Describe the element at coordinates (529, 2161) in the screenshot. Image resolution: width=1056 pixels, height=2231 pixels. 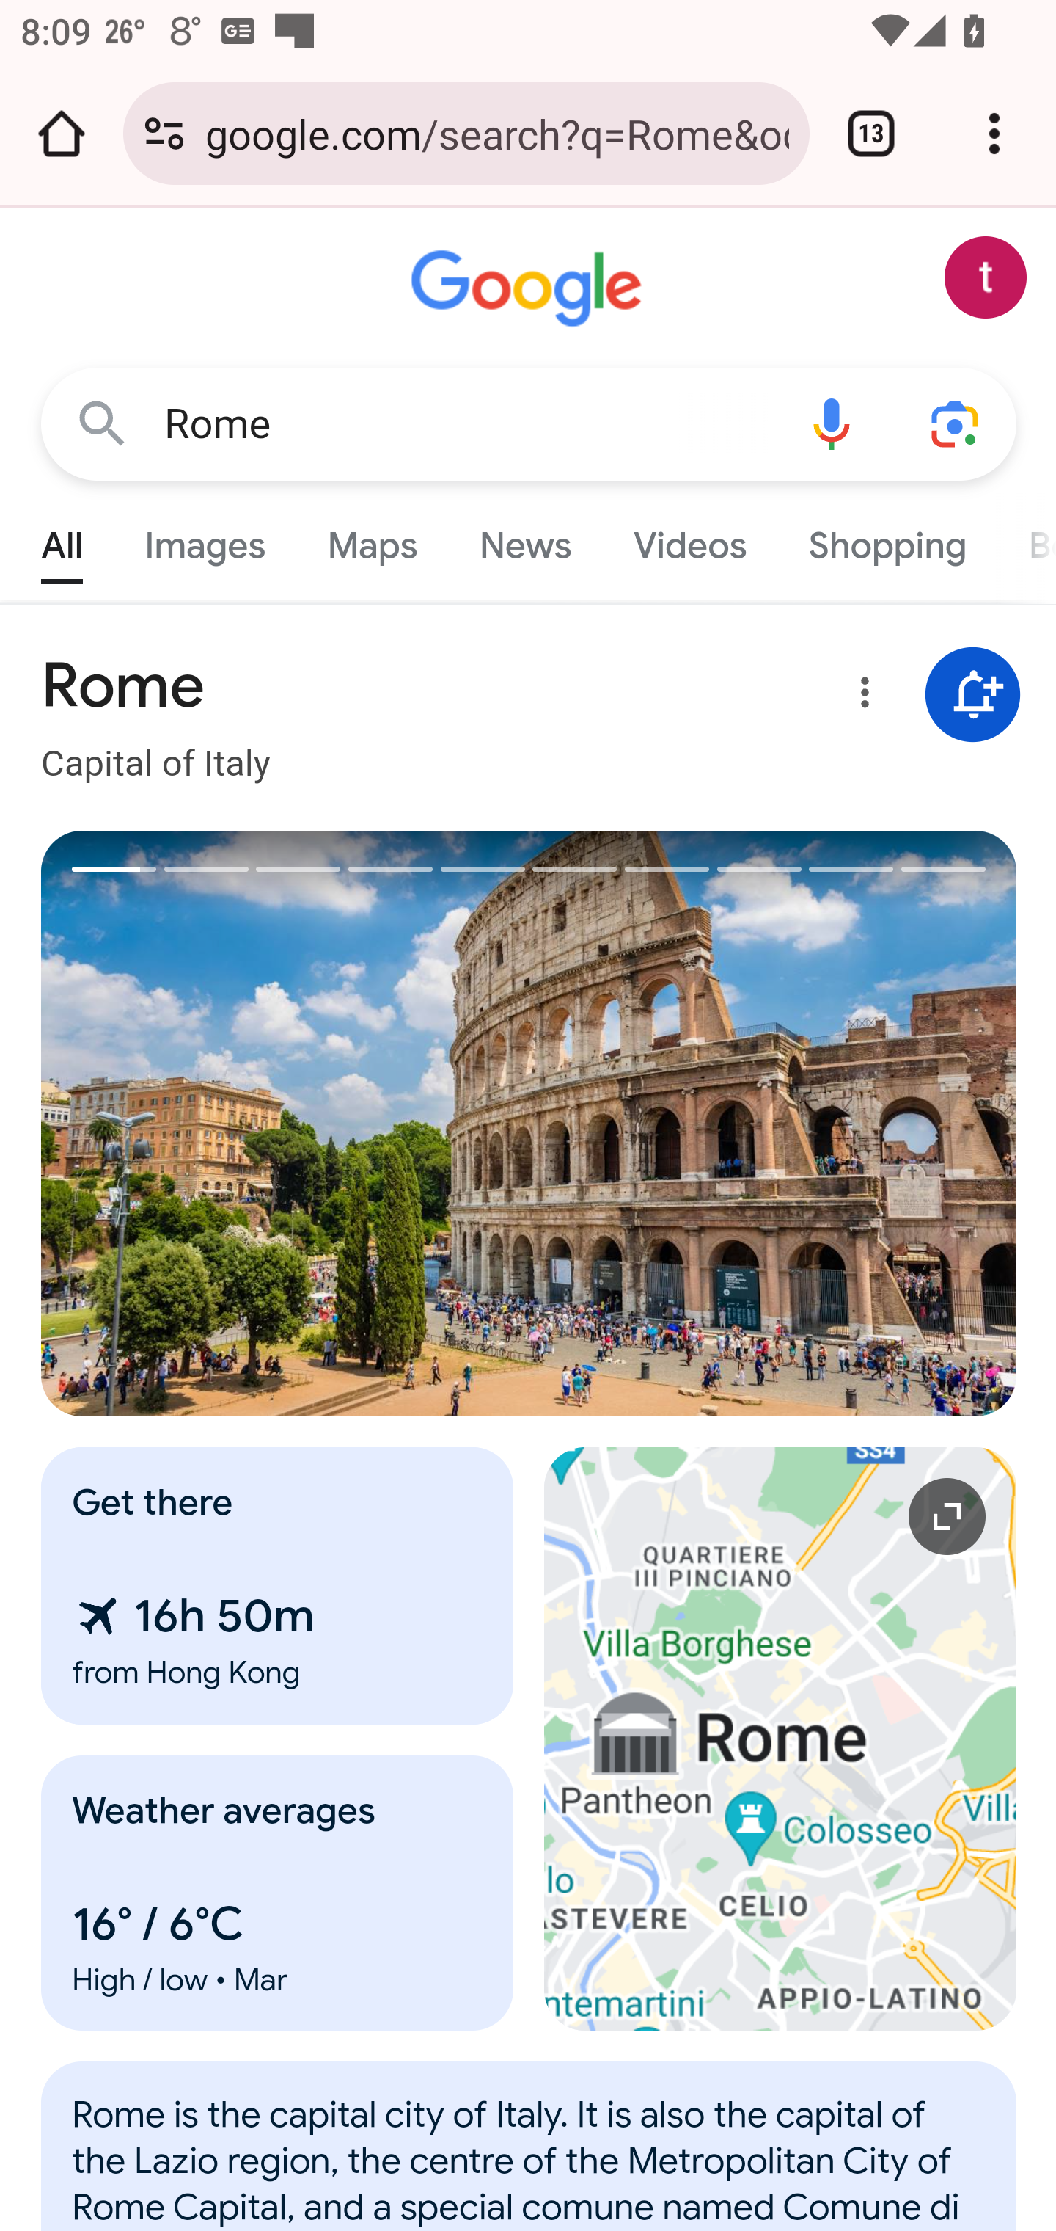
I see `Rome` at that location.